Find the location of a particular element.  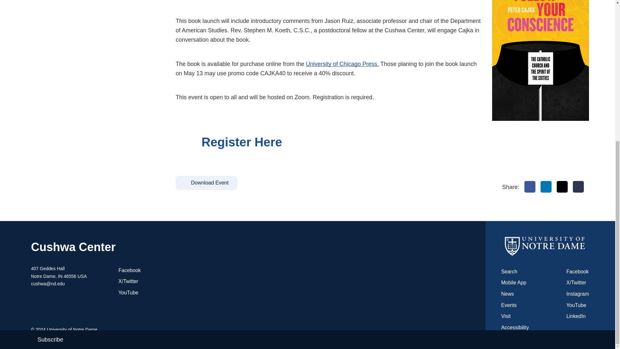

Email is located at coordinates (578, 187).